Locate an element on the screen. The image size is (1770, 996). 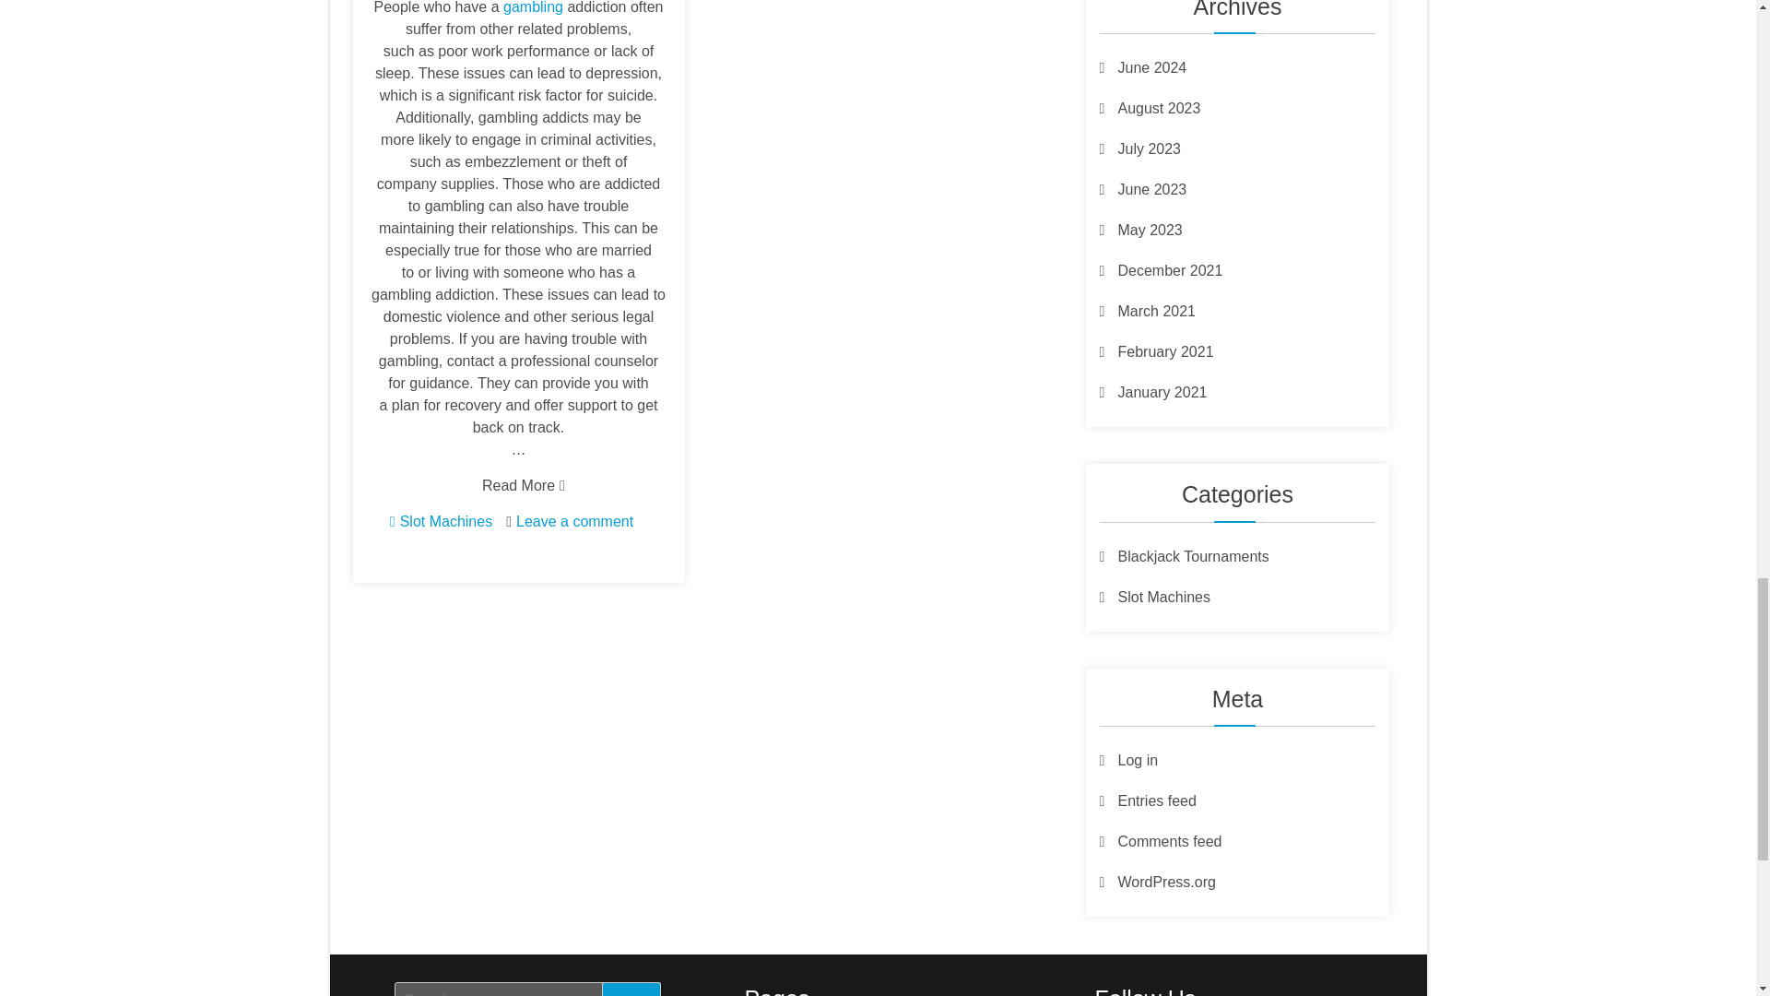
Search is located at coordinates (631, 989).